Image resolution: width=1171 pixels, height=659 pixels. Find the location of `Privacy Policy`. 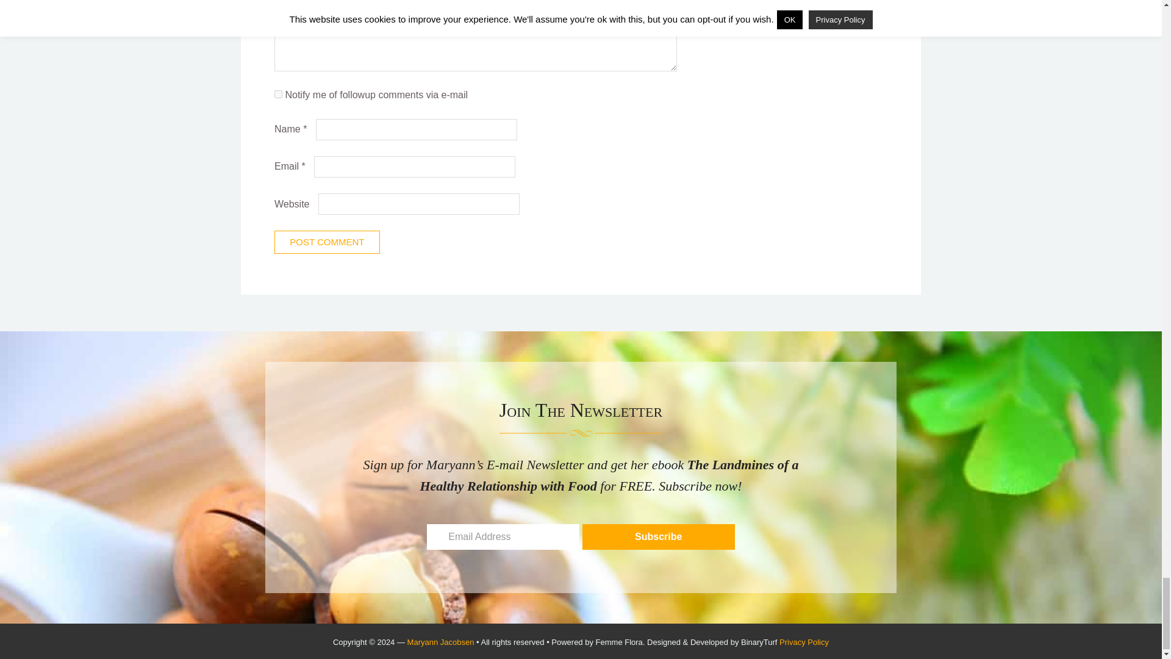

Privacy Policy is located at coordinates (804, 642).